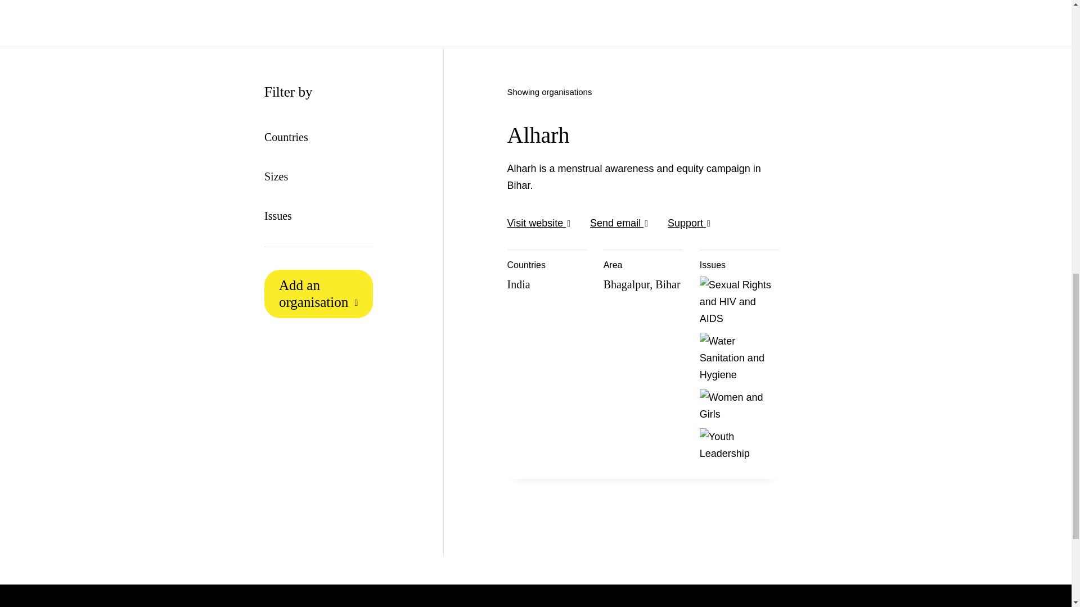 This screenshot has height=607, width=1080. What do you see at coordinates (738, 406) in the screenshot?
I see `Women and Girls` at bounding box center [738, 406].